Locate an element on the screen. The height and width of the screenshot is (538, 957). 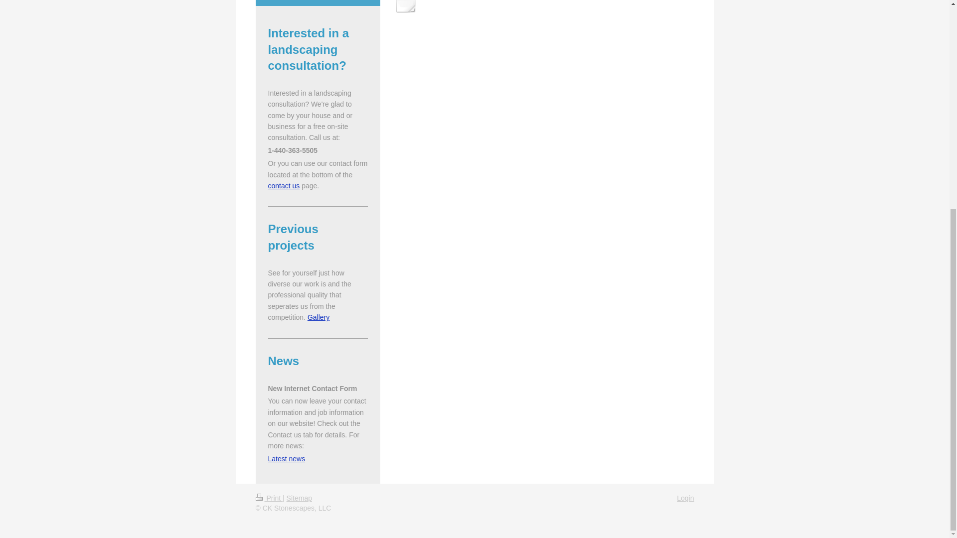
Sitemap is located at coordinates (299, 498).